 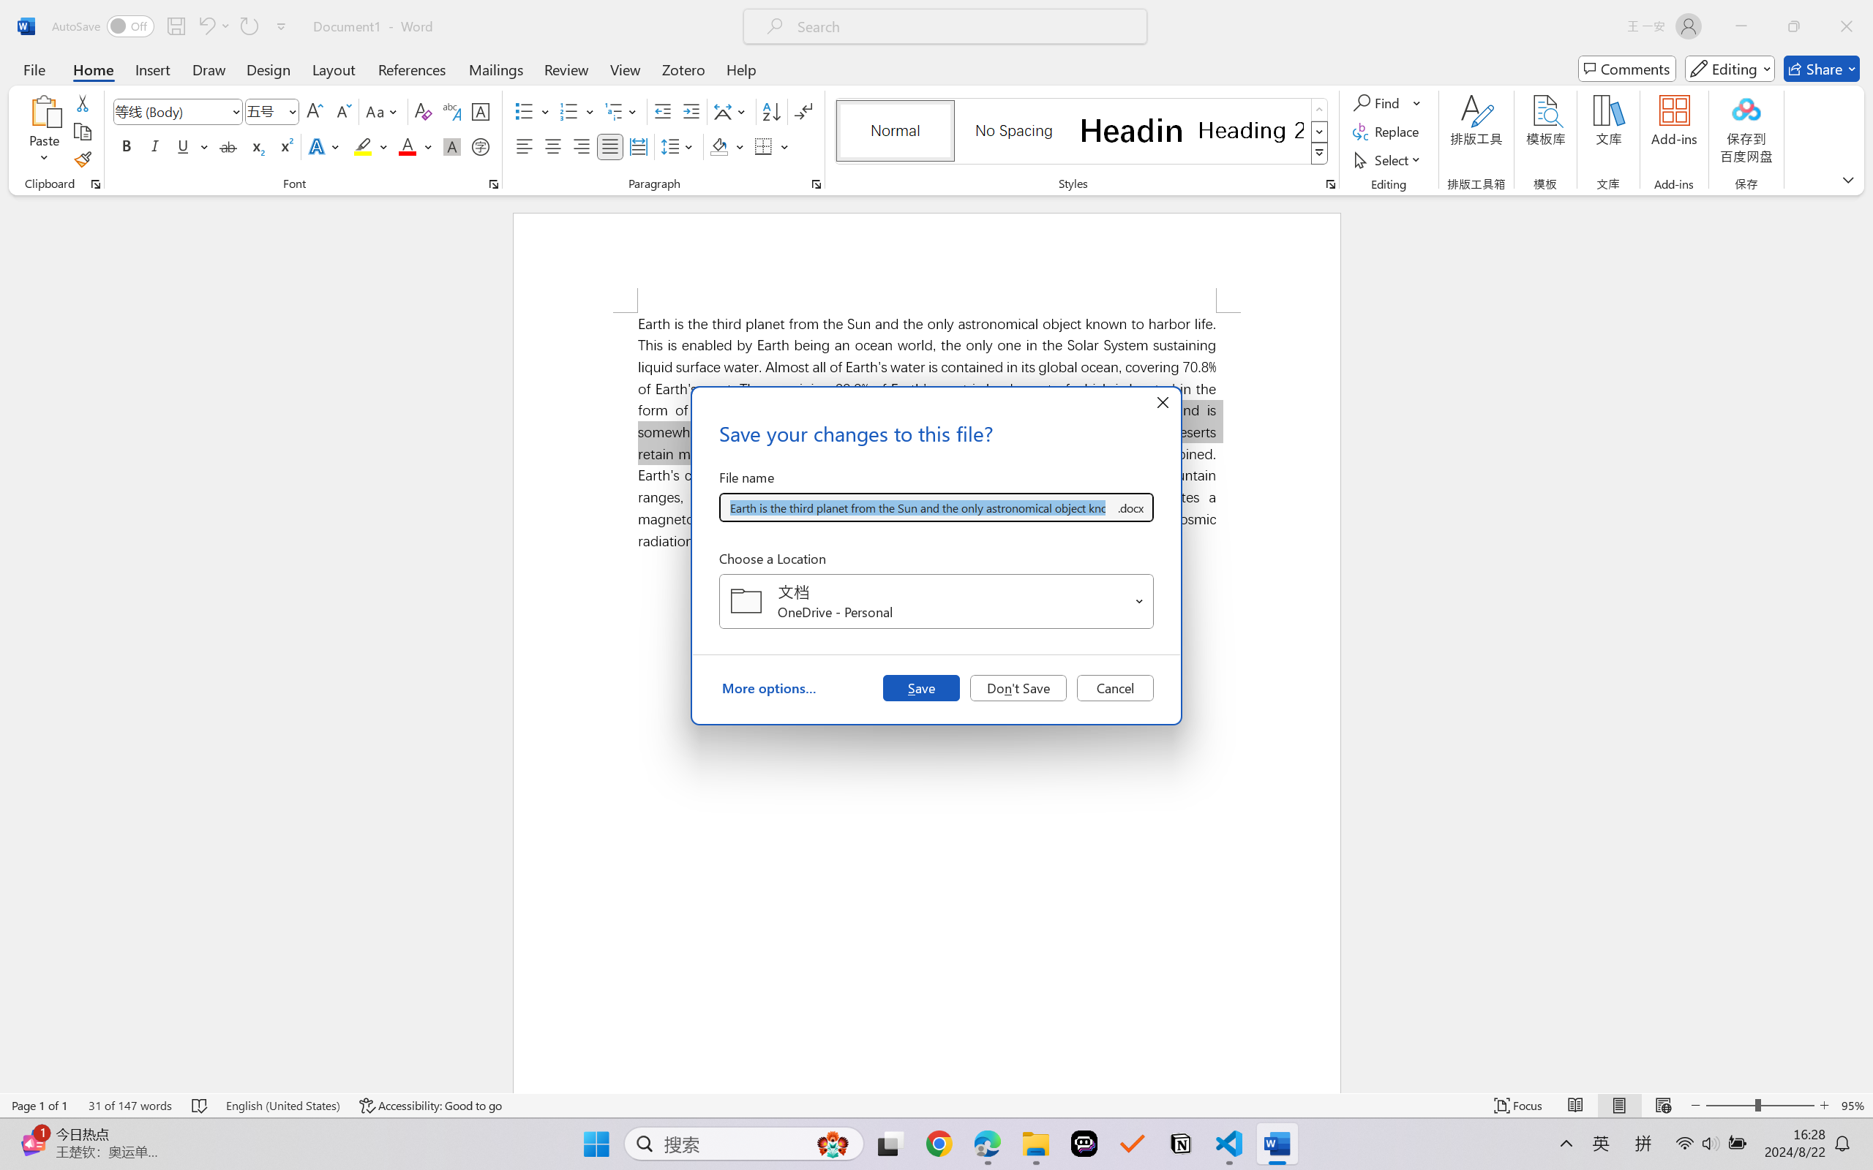 I want to click on Clear Formatting, so click(x=423, y=111).